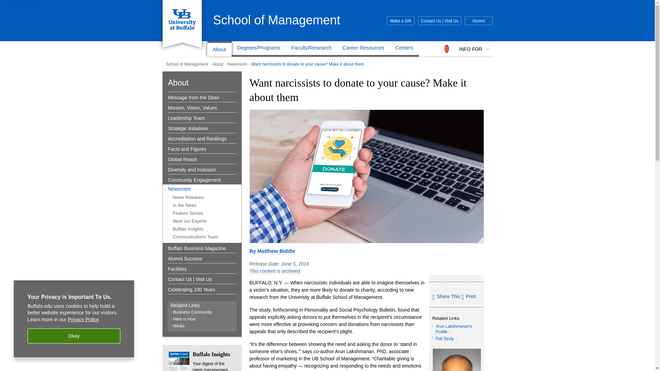  I want to click on This link opens a page in a new window or tab., so click(446, 338).